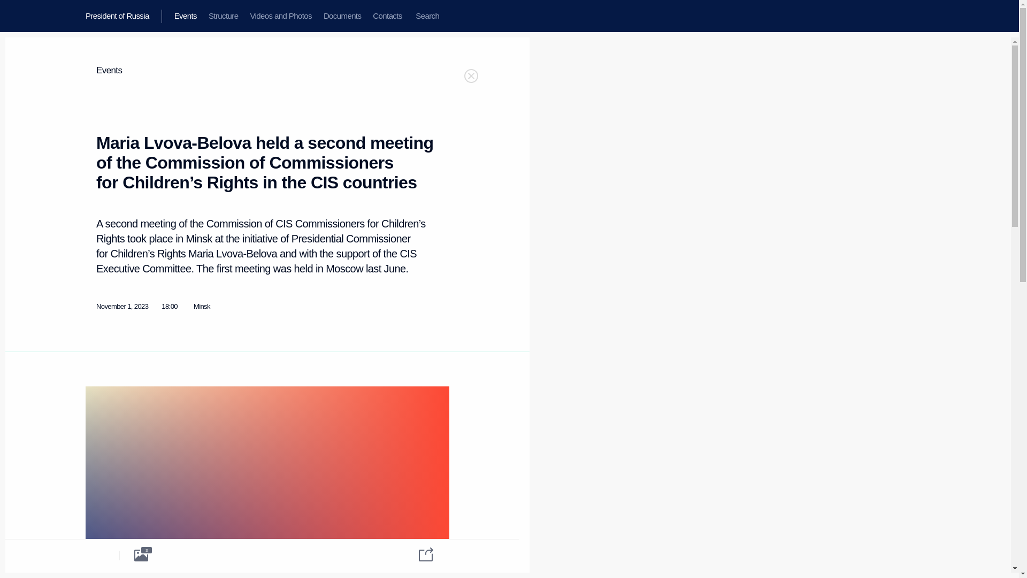 The image size is (1027, 578). What do you see at coordinates (109, 71) in the screenshot?
I see `Events` at bounding box center [109, 71].